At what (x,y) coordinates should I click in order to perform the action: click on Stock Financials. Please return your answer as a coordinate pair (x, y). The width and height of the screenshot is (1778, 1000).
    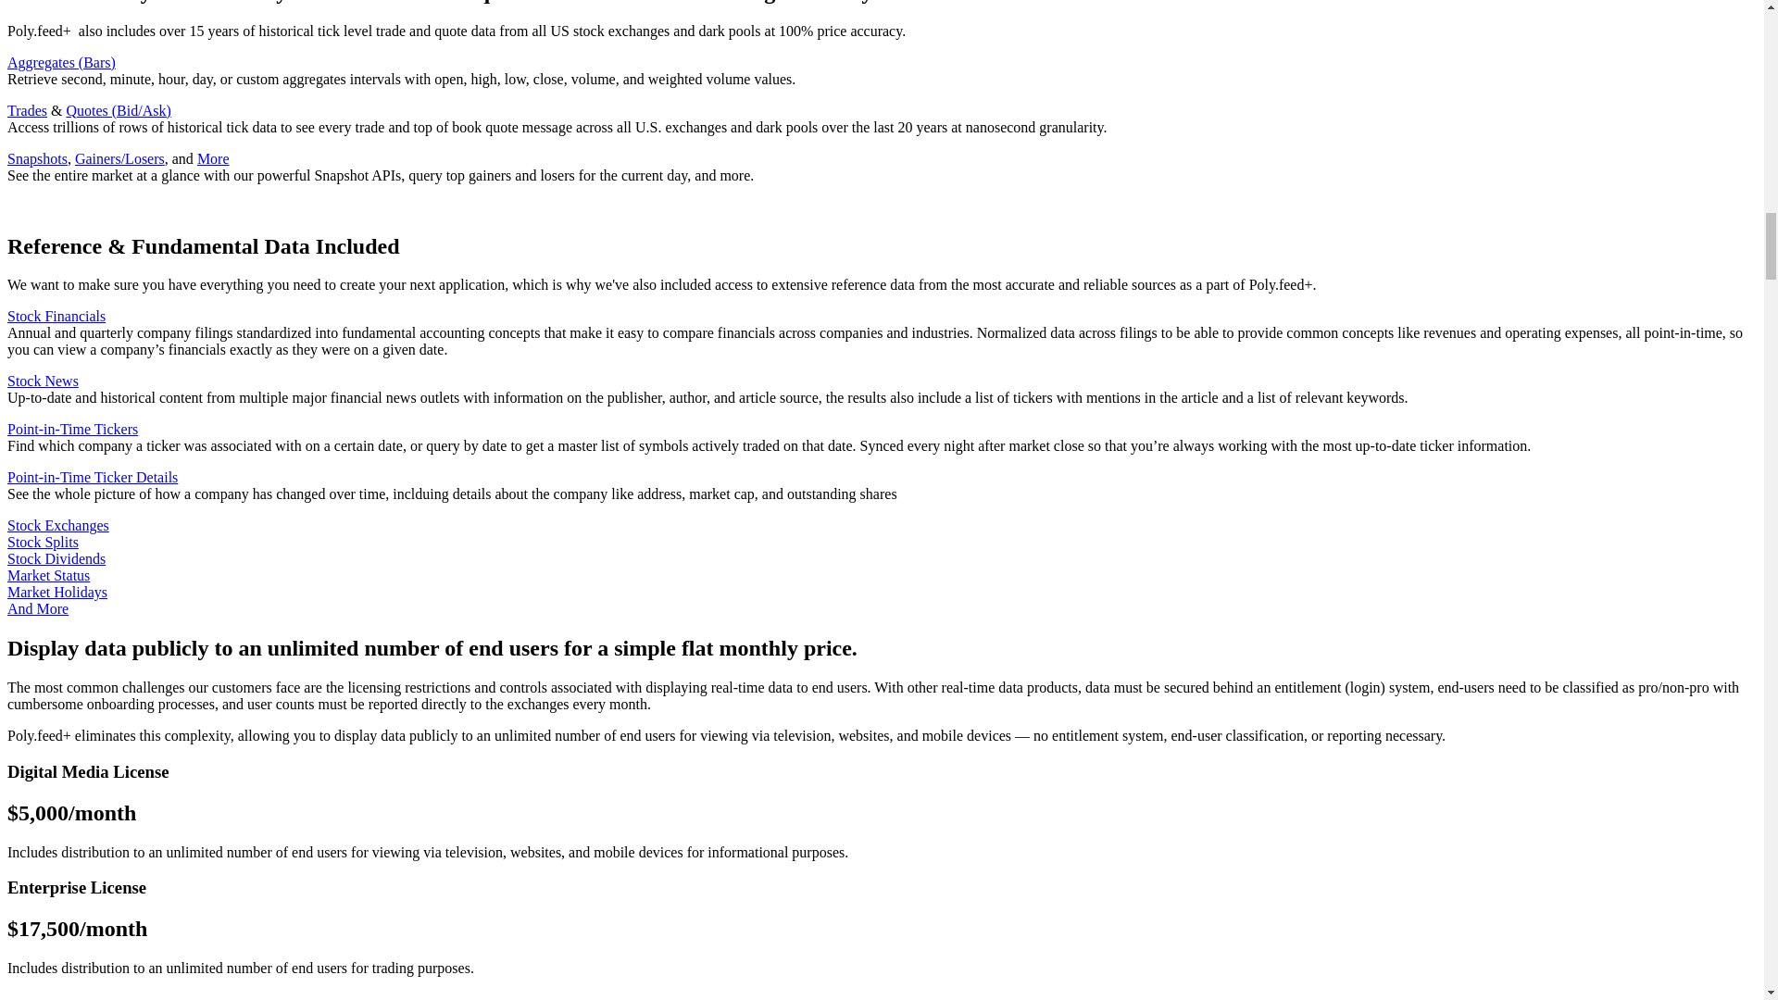
    Looking at the image, I should click on (56, 315).